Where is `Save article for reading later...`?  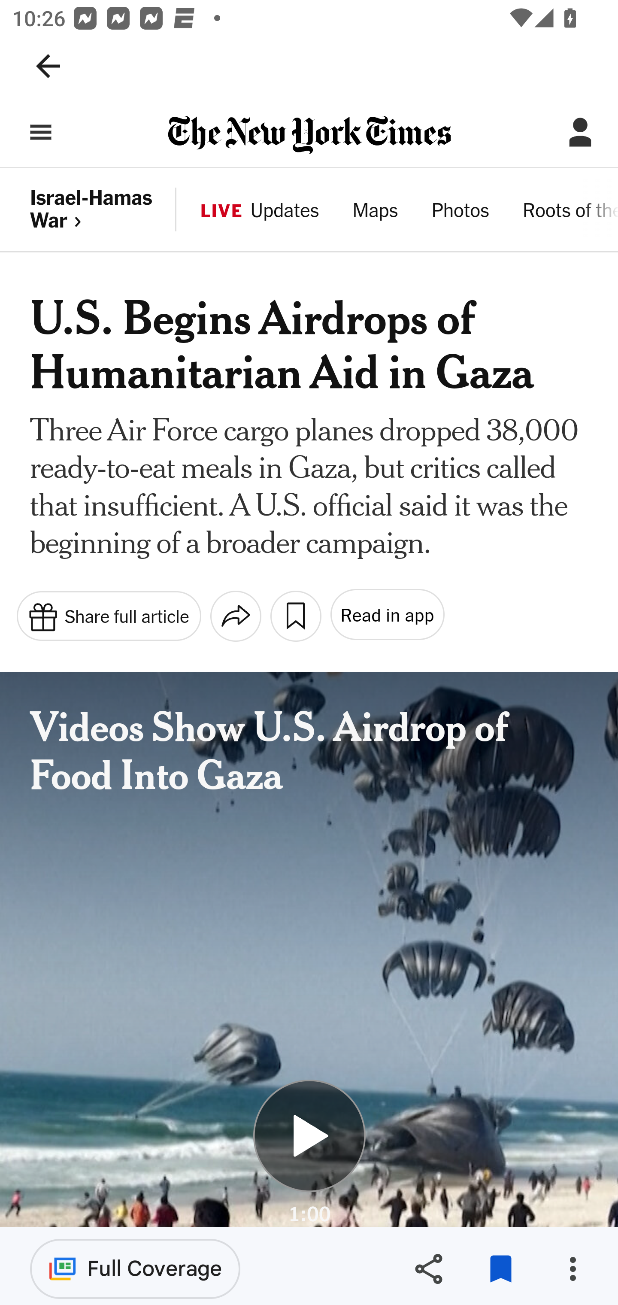
Save article for reading later... is located at coordinates (295, 616).